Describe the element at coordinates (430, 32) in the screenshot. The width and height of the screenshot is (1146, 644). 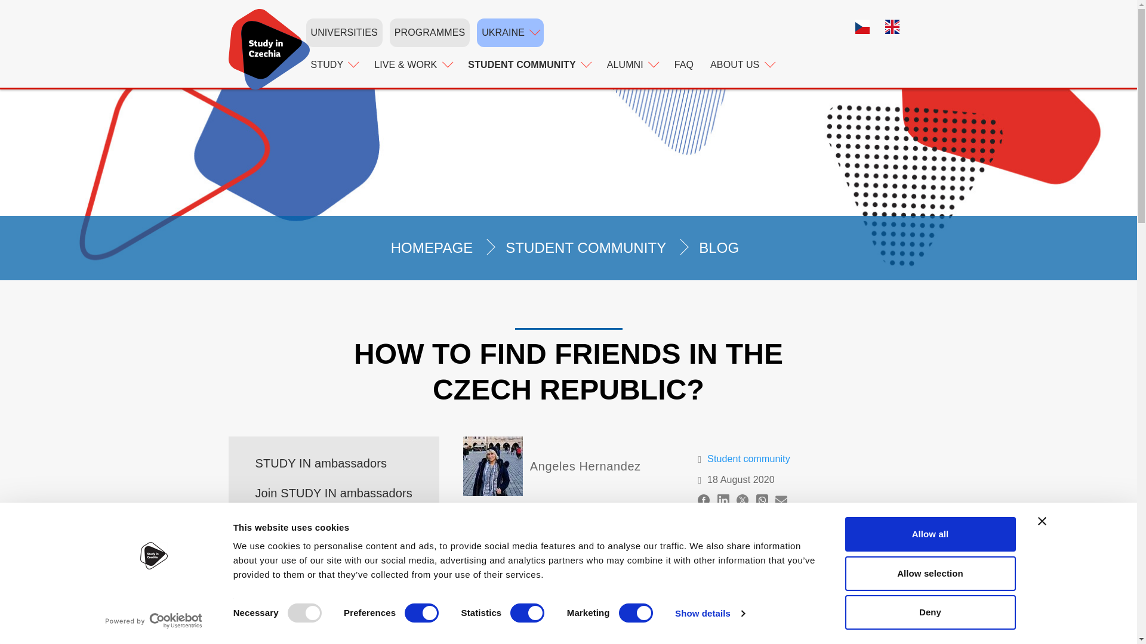
I see `Study programmes in the Czech Republic` at that location.